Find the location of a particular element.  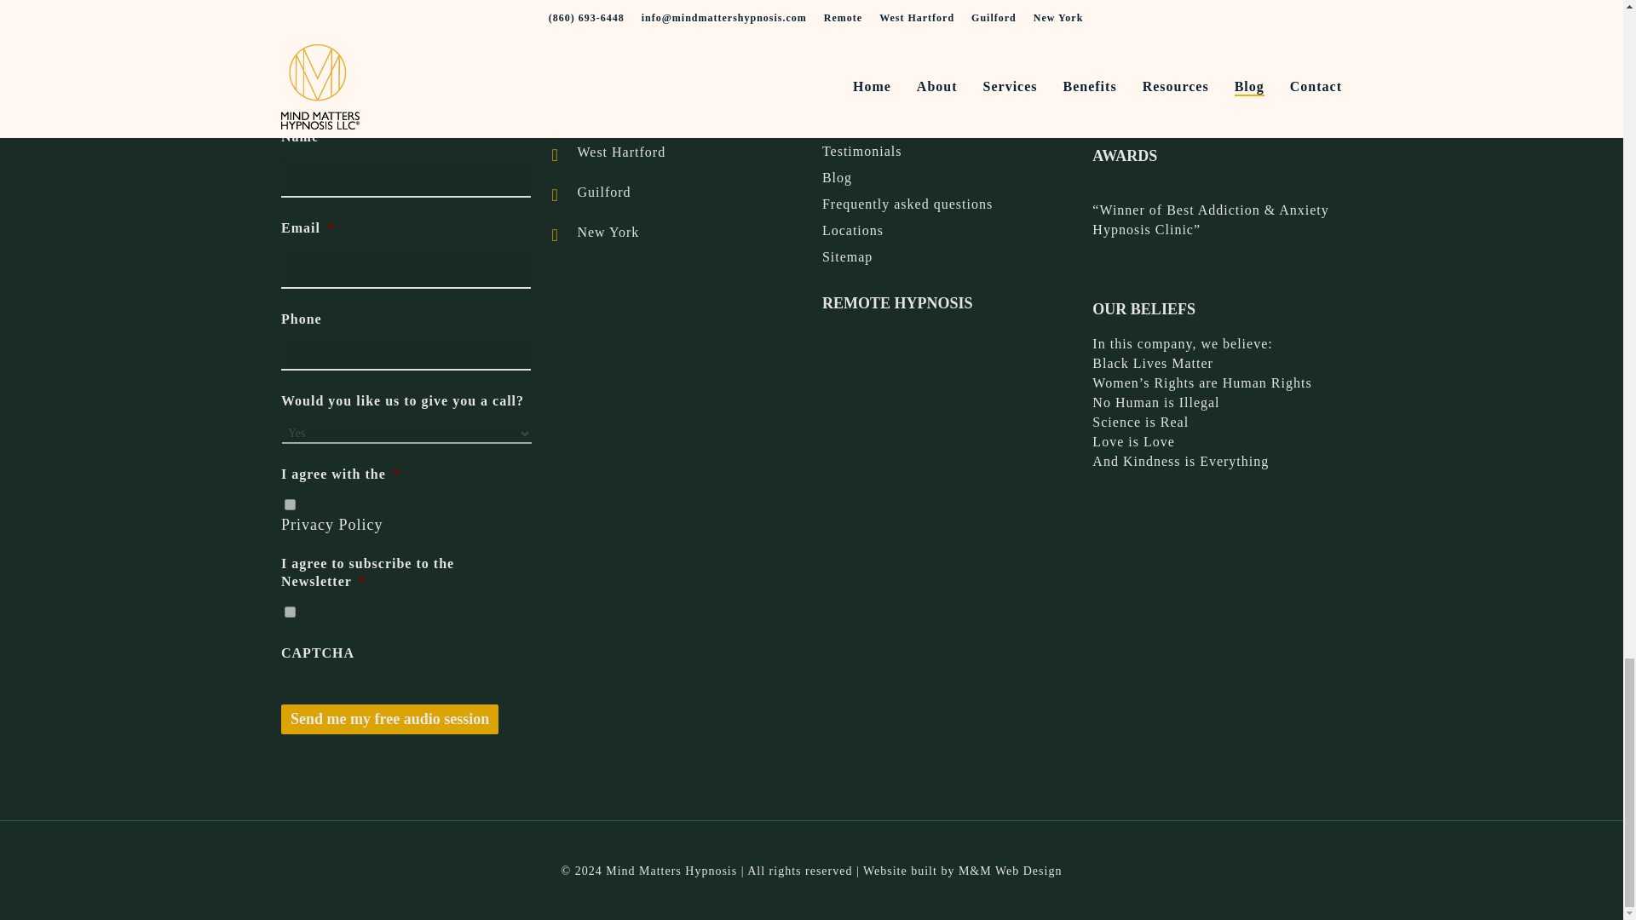

1 is located at coordinates (290, 612).